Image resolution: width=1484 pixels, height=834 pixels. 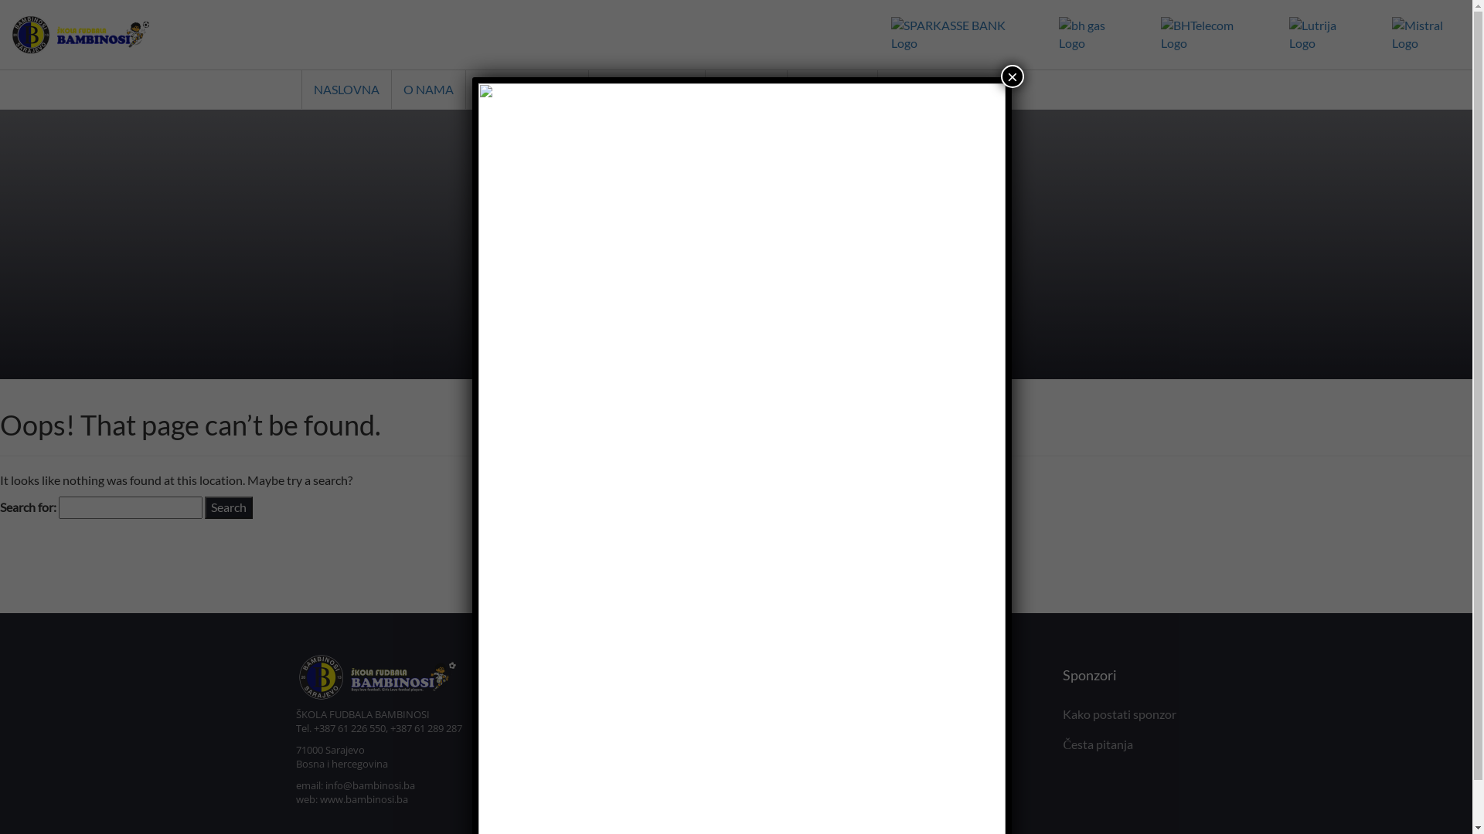 I want to click on SPONZORI, so click(x=926, y=90).